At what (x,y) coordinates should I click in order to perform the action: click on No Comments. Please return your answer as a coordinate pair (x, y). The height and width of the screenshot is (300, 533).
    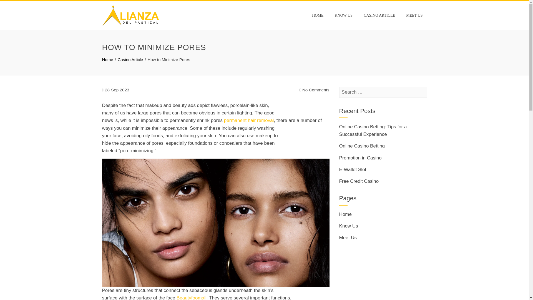
    Looking at the image, I should click on (314, 90).